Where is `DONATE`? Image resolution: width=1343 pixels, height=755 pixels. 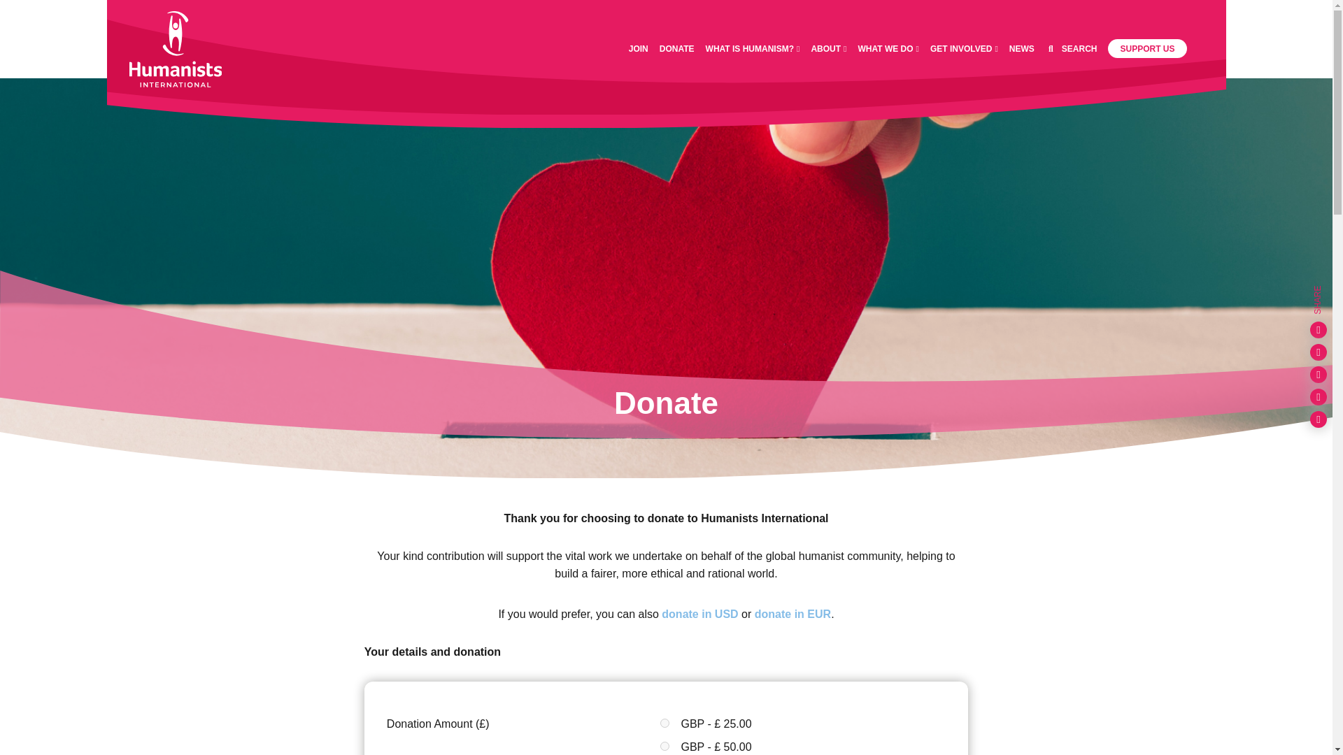 DONATE is located at coordinates (676, 48).